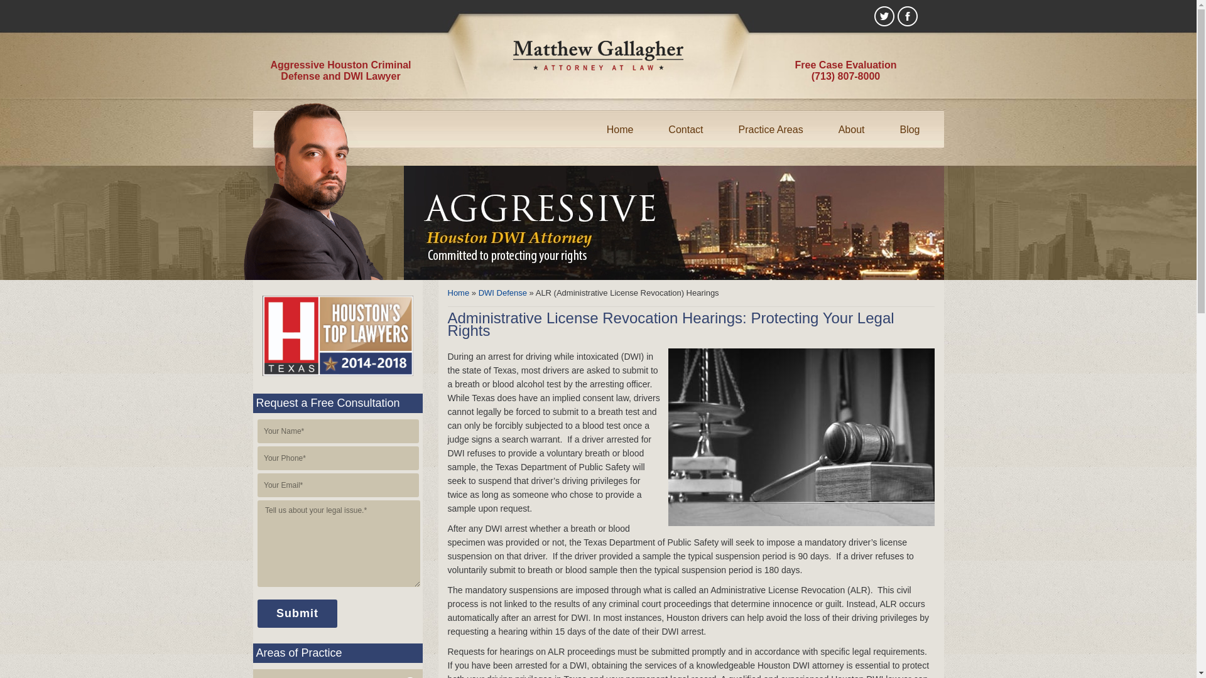 The height and width of the screenshot is (678, 1206). What do you see at coordinates (845, 65) in the screenshot?
I see `Free Case Evaluation` at bounding box center [845, 65].